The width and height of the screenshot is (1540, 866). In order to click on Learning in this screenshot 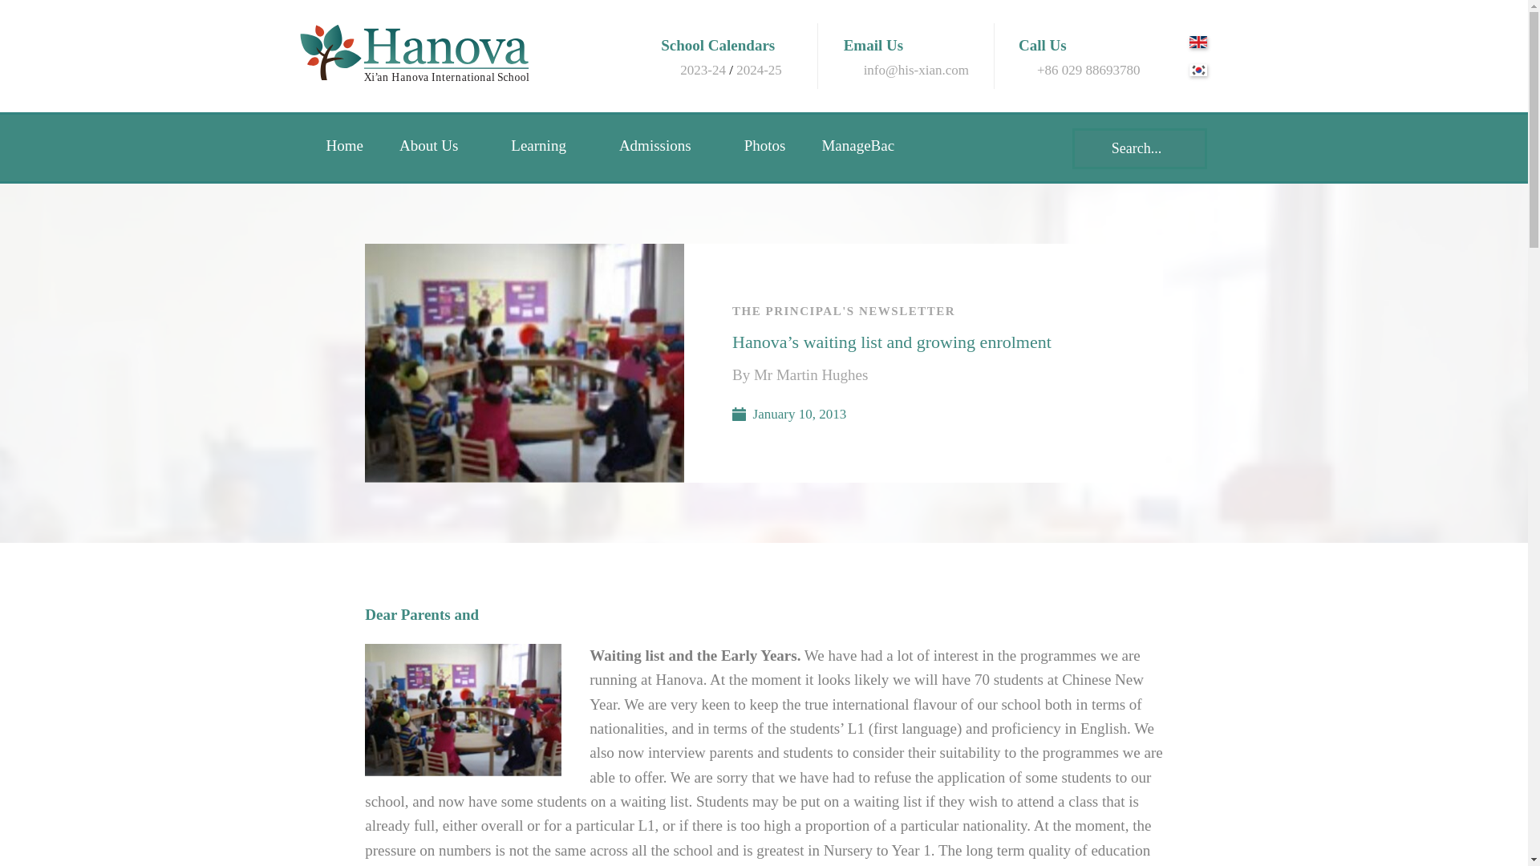, I will do `click(557, 146)`.